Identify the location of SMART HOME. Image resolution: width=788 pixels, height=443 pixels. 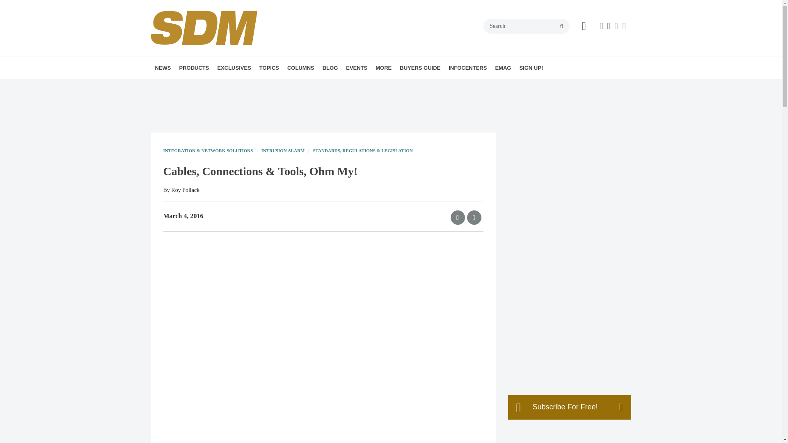
(322, 86).